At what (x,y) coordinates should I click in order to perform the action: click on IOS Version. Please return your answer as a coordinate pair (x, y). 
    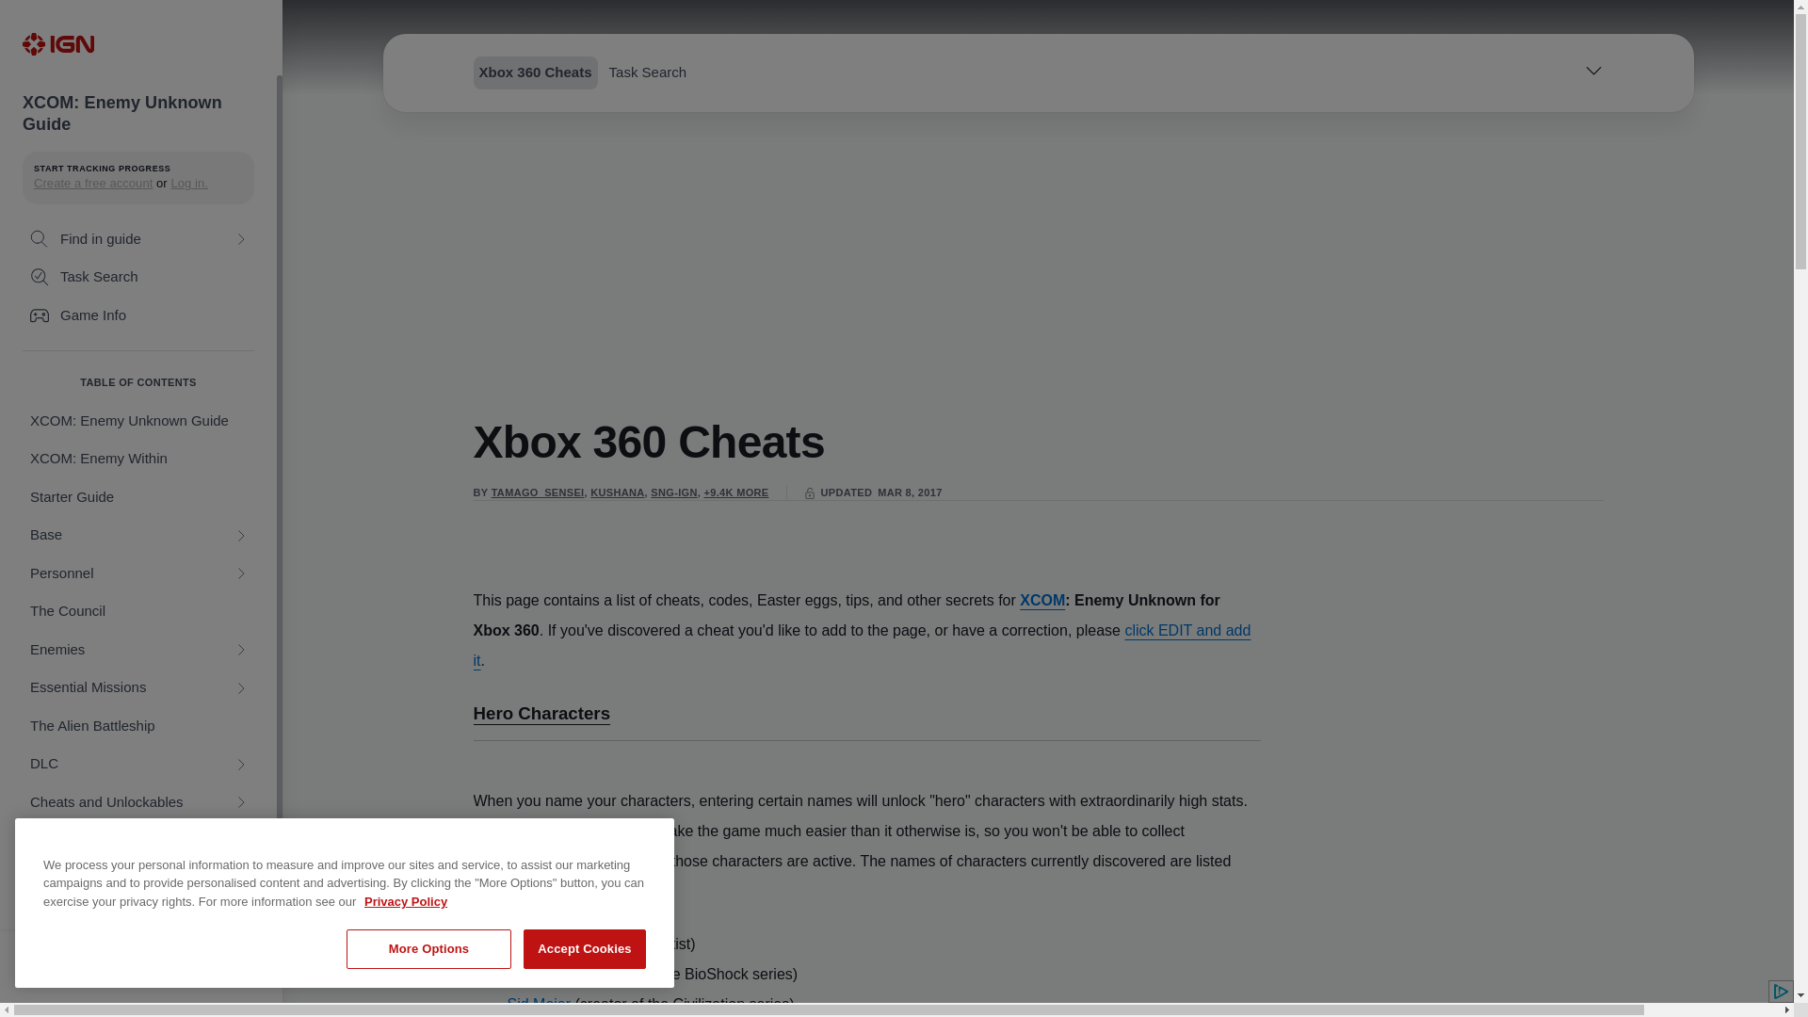
    Looking at the image, I should click on (137, 878).